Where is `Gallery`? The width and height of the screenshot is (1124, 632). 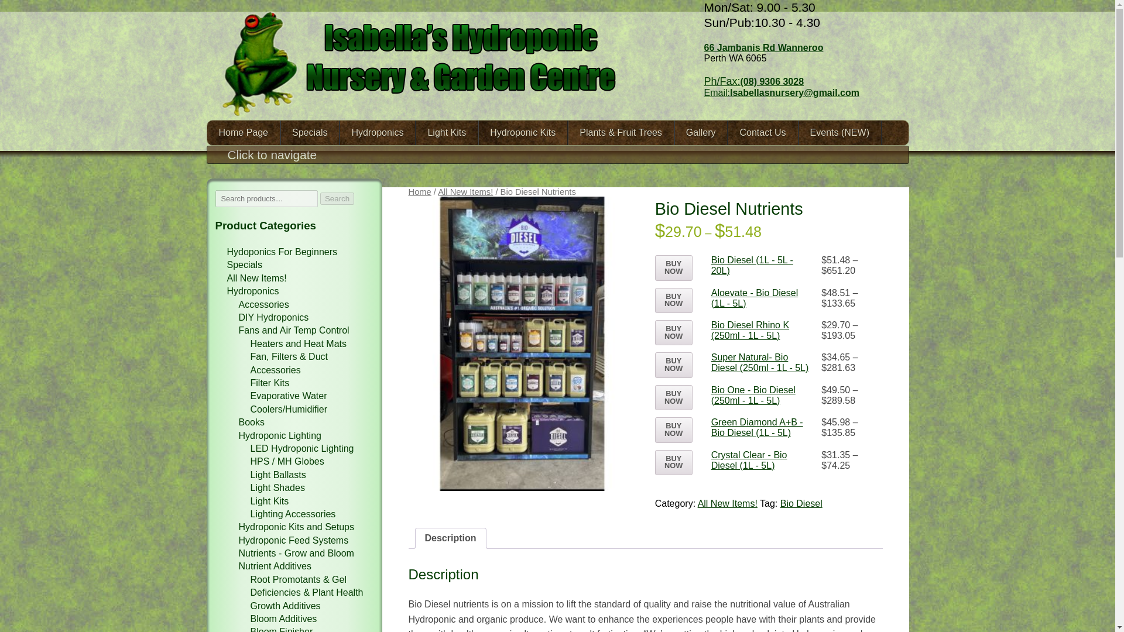
Gallery is located at coordinates (701, 133).